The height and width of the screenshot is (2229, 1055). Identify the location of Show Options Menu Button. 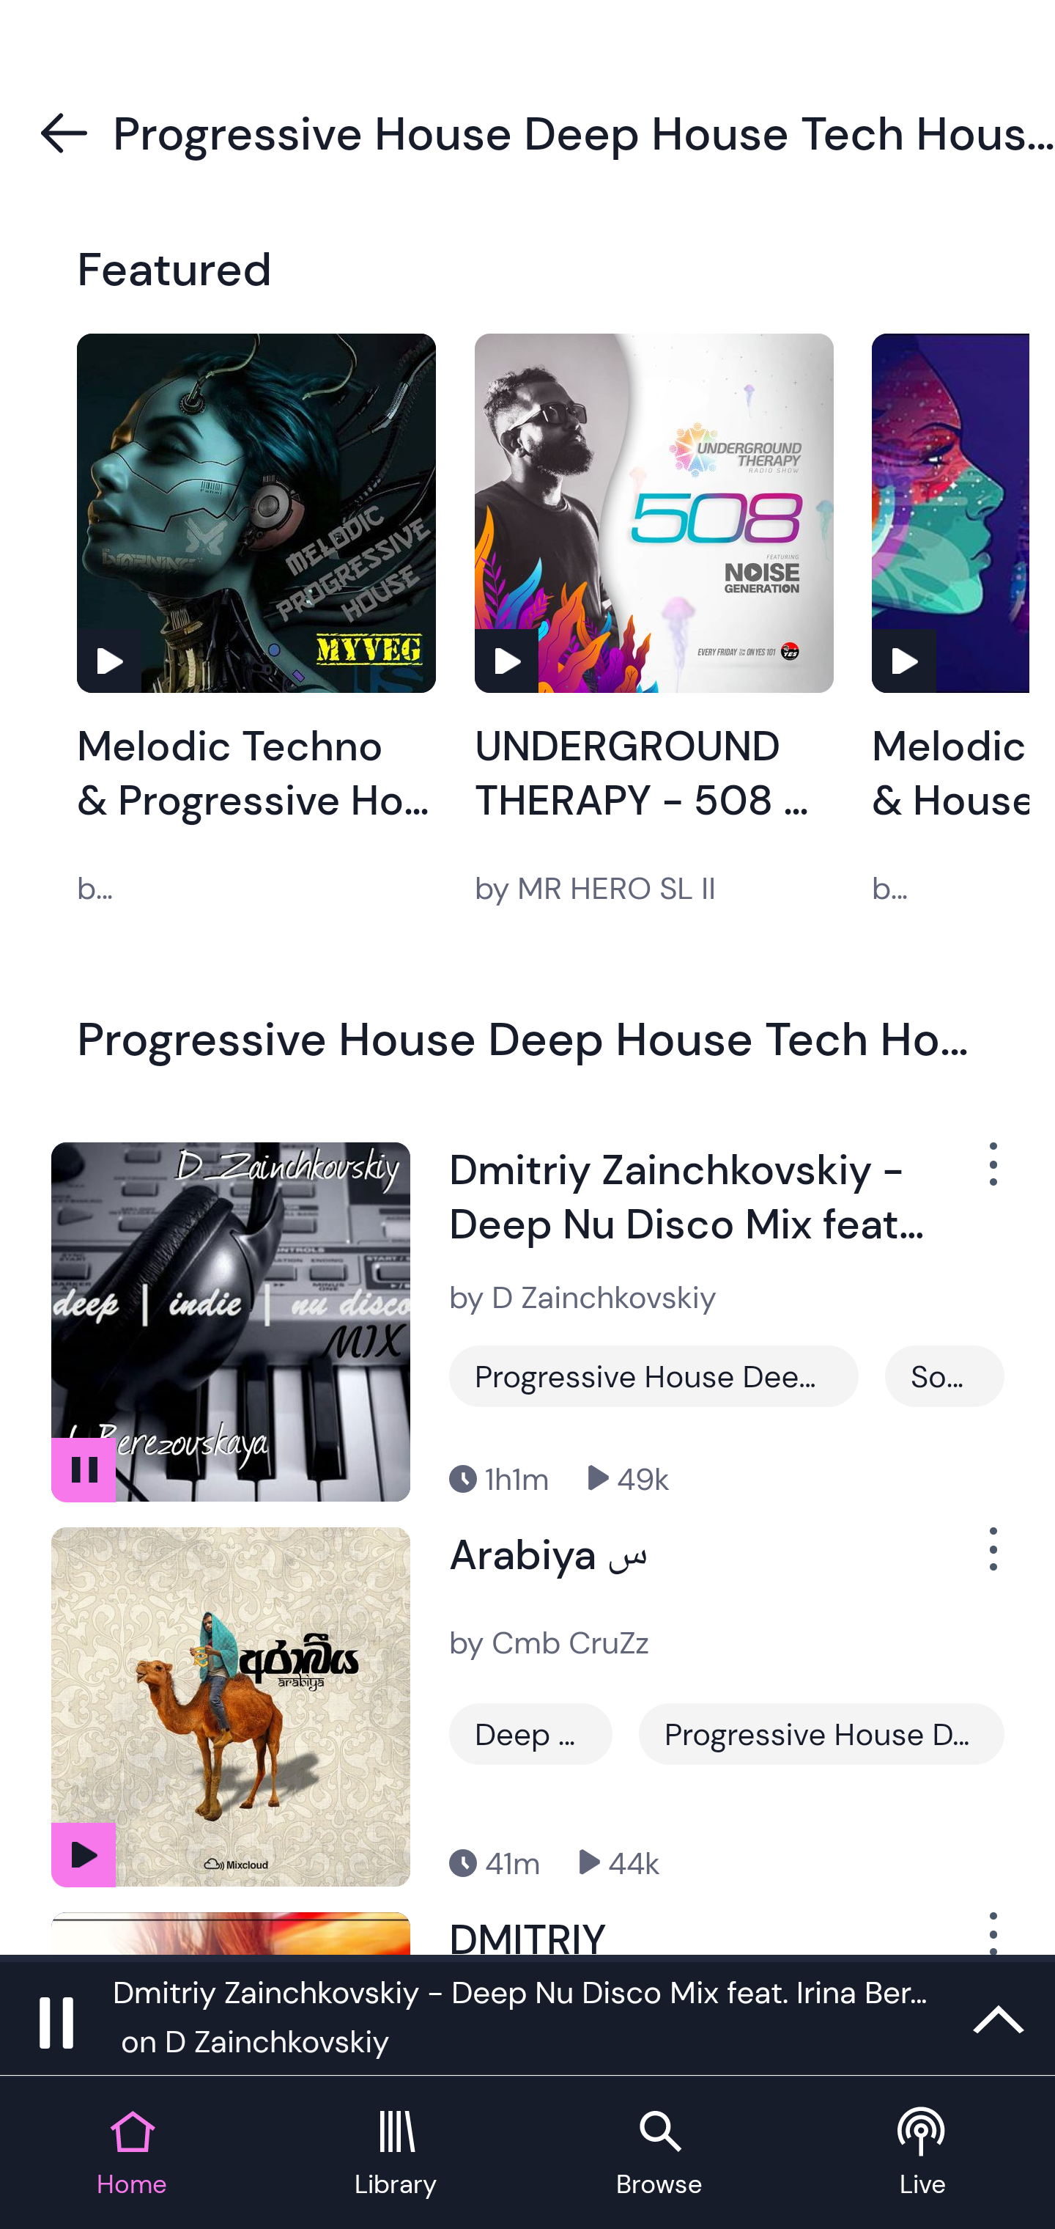
(991, 1934).